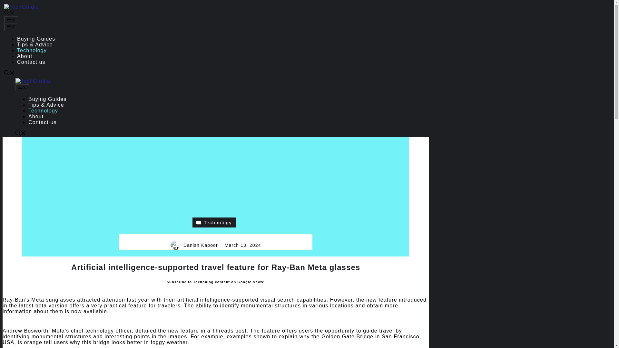 Image resolution: width=619 pixels, height=348 pixels. Describe the element at coordinates (11, 20) in the screenshot. I see `Menu` at that location.